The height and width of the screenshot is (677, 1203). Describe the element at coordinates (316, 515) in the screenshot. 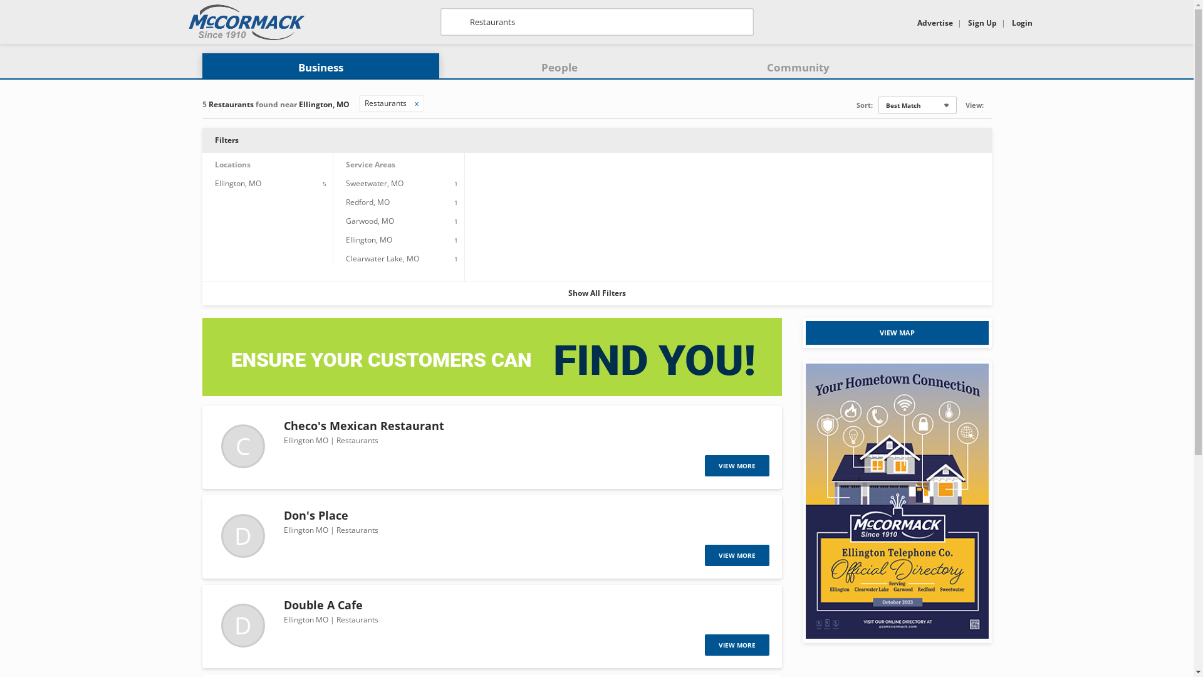

I see `Don's Place` at that location.